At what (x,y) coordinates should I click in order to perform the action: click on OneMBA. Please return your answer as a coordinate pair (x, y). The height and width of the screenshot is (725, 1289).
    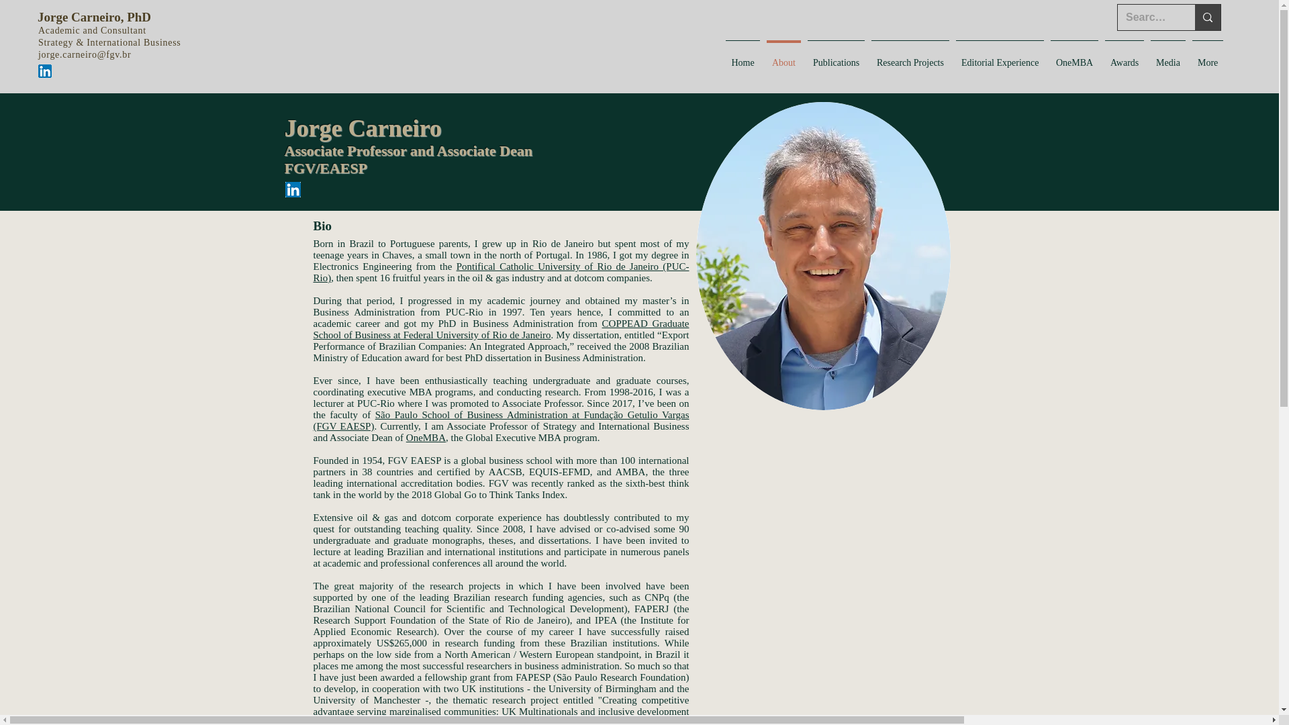
    Looking at the image, I should click on (1074, 57).